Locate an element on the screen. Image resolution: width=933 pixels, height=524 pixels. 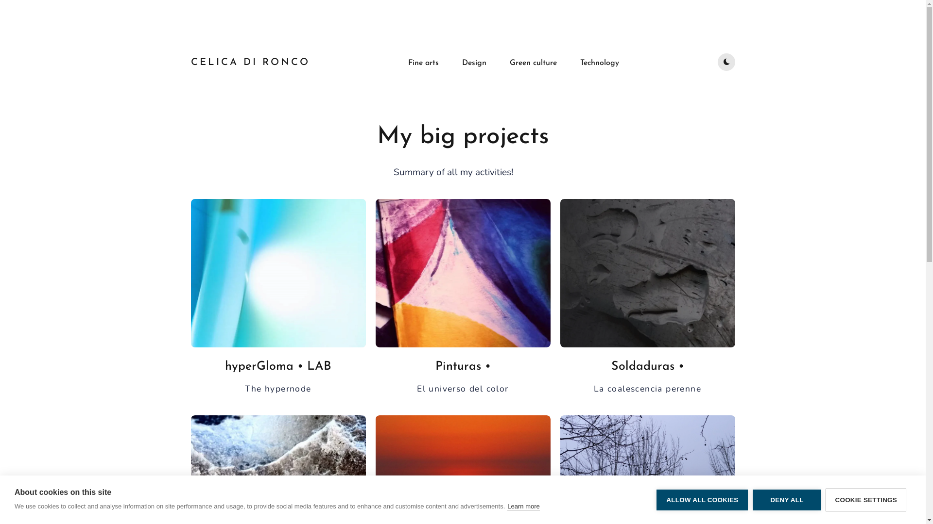
CELICA DI RONCO is located at coordinates (250, 63).